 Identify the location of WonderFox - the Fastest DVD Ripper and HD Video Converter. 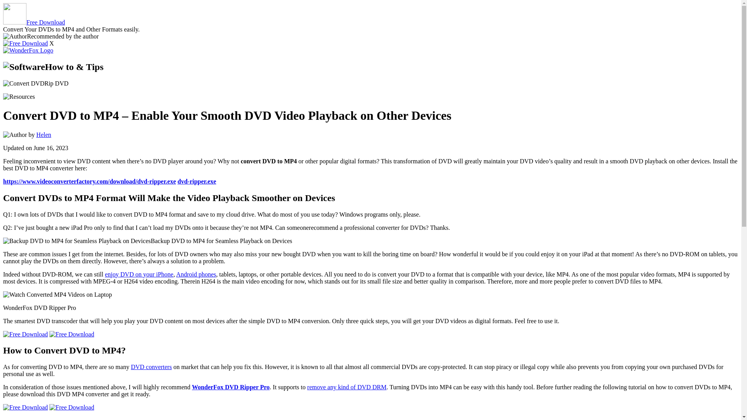
(28, 51).